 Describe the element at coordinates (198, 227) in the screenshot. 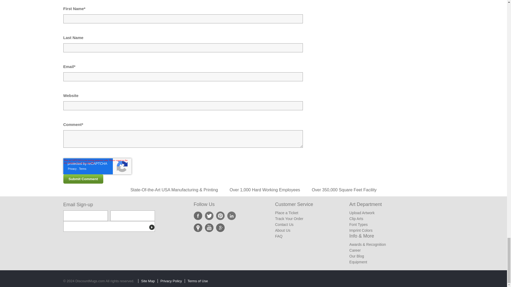

I see `Google Places` at that location.